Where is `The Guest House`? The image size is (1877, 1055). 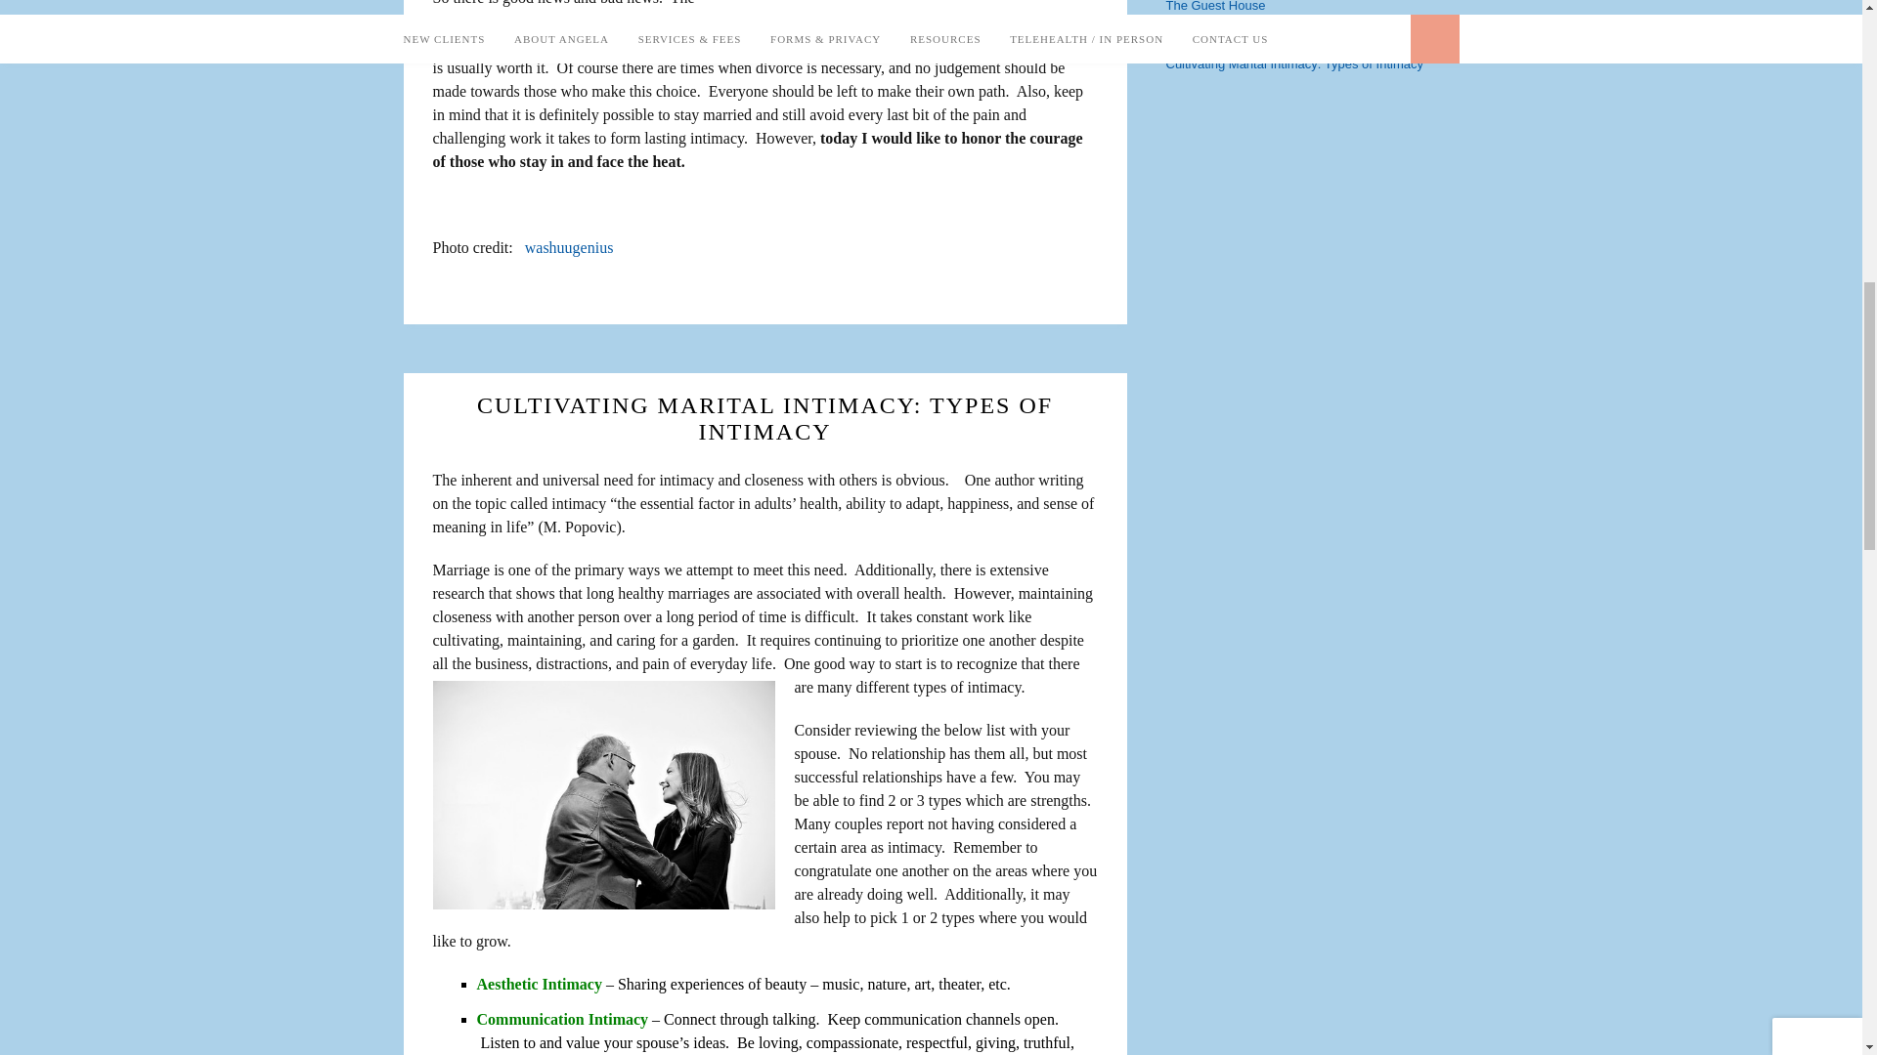
The Guest House is located at coordinates (1215, 6).